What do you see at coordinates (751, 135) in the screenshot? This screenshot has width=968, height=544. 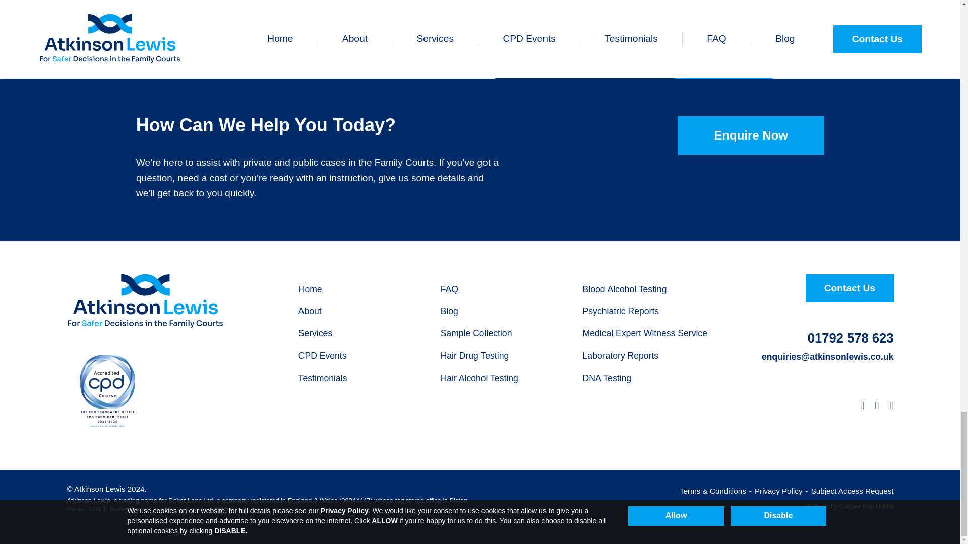 I see `Enquire Now` at bounding box center [751, 135].